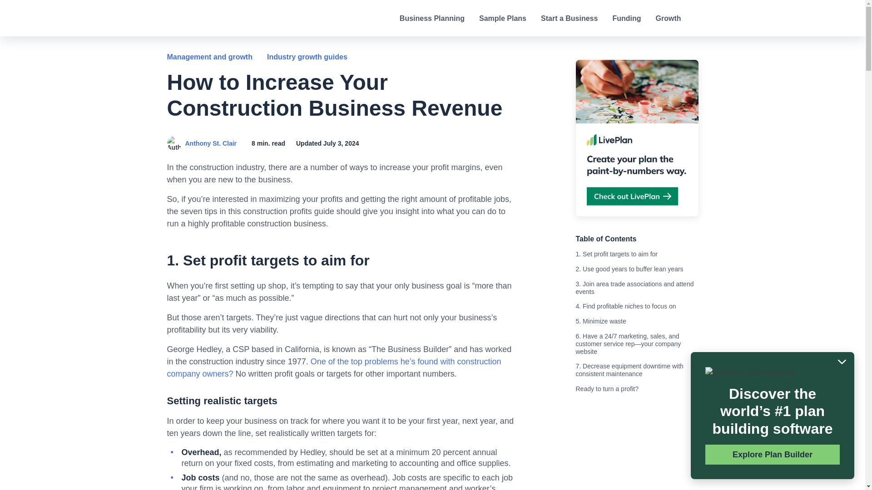 The height and width of the screenshot is (490, 872). I want to click on Business Planning, so click(432, 18).